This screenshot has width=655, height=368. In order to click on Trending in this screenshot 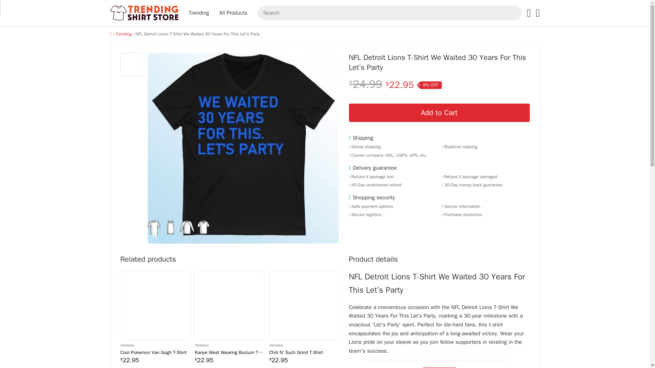, I will do `click(154, 345)`.